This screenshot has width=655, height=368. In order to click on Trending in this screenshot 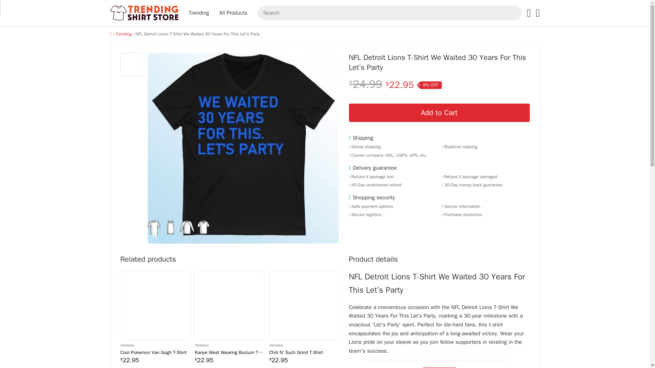, I will do `click(154, 345)`.